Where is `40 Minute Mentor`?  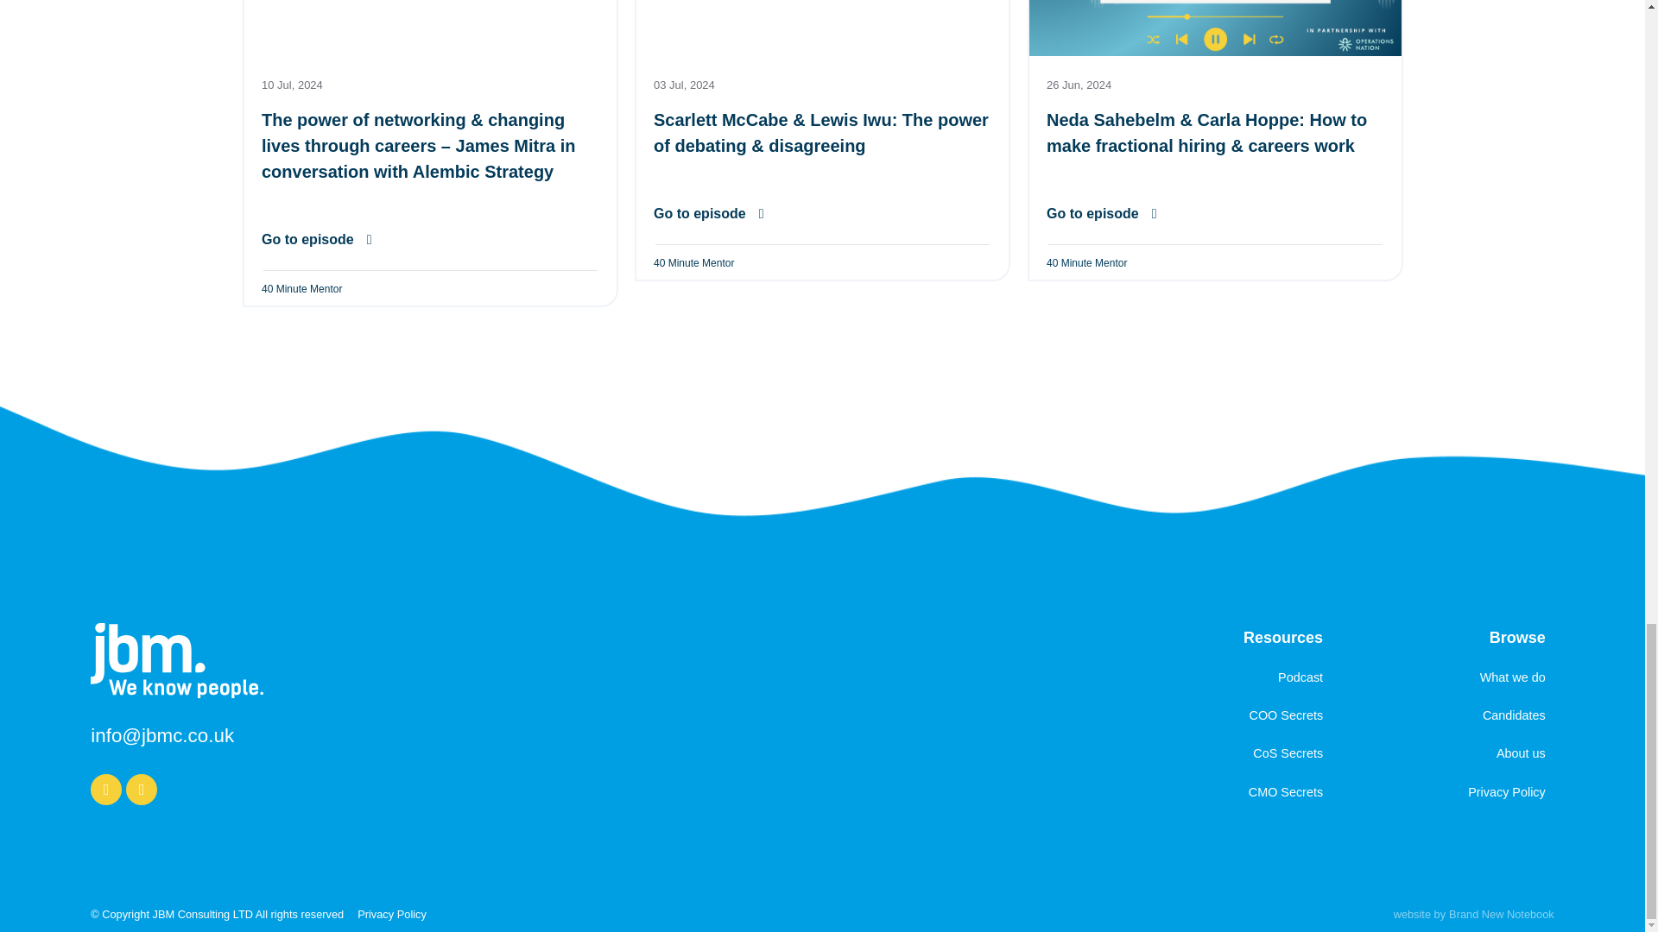
40 Minute Mentor is located at coordinates (1086, 262).